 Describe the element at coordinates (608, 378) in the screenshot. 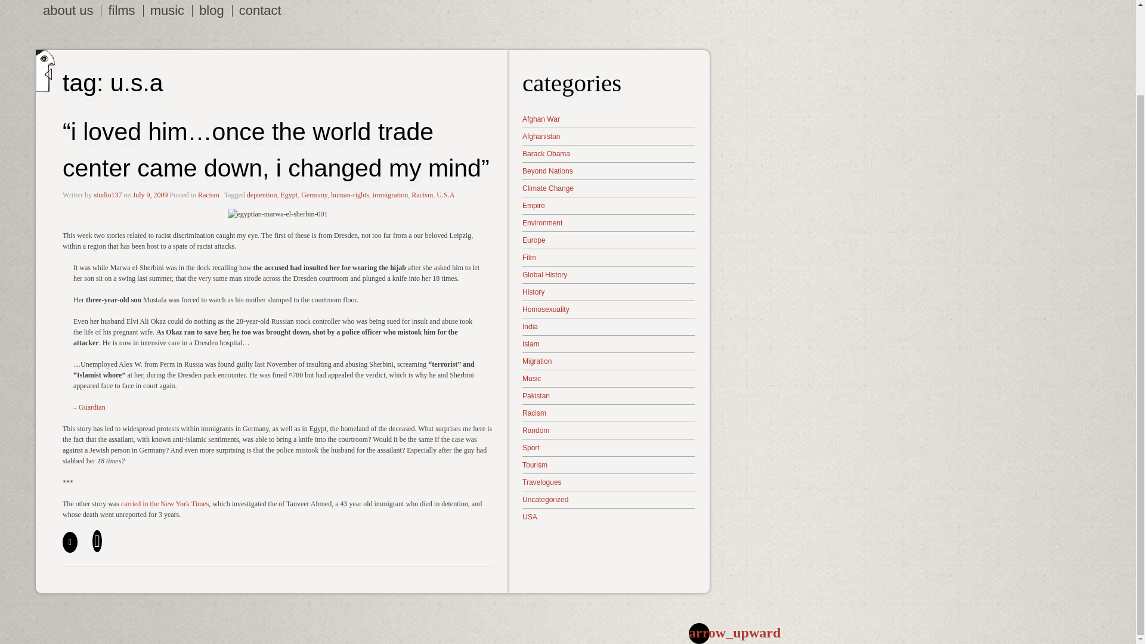

I see `Music` at that location.